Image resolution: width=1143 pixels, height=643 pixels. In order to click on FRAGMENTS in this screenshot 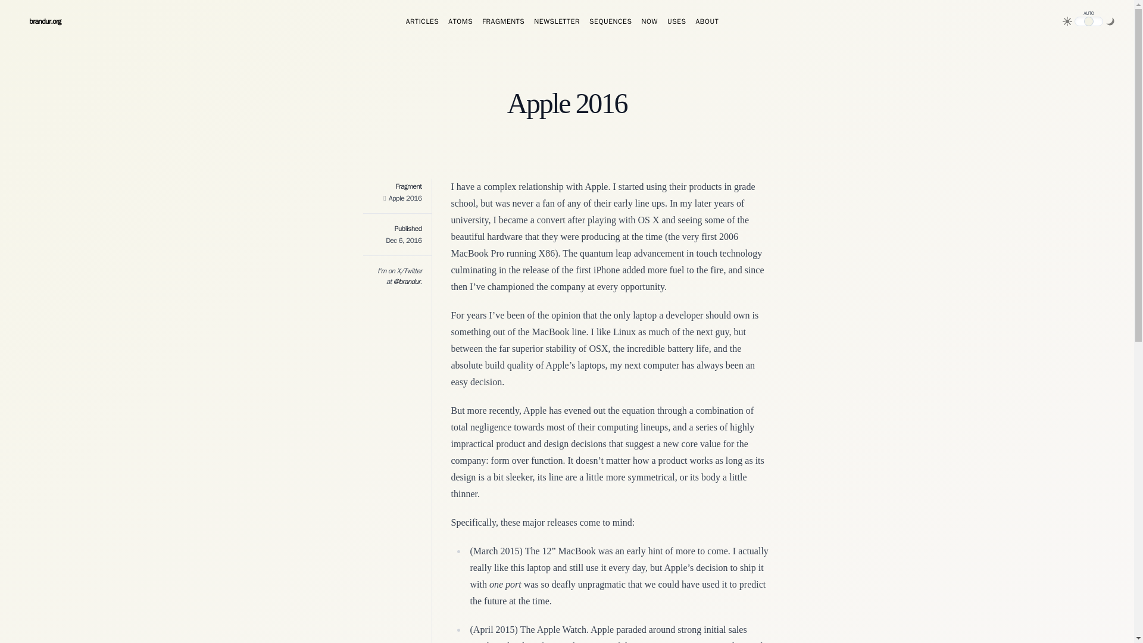, I will do `click(504, 24)`.